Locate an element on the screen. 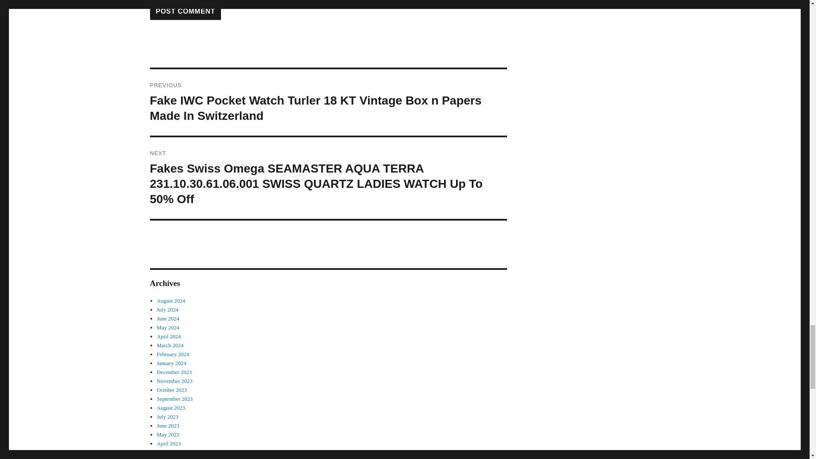  March 2023 is located at coordinates (170, 452).